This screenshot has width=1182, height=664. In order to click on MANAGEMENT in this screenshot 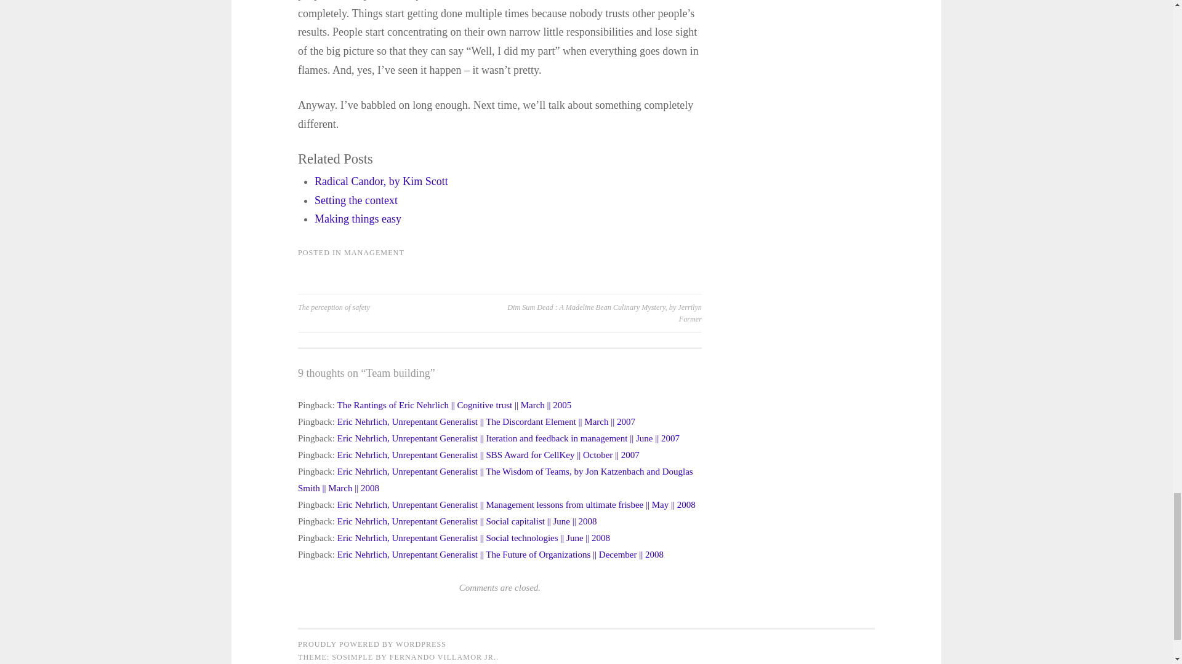, I will do `click(374, 252)`.